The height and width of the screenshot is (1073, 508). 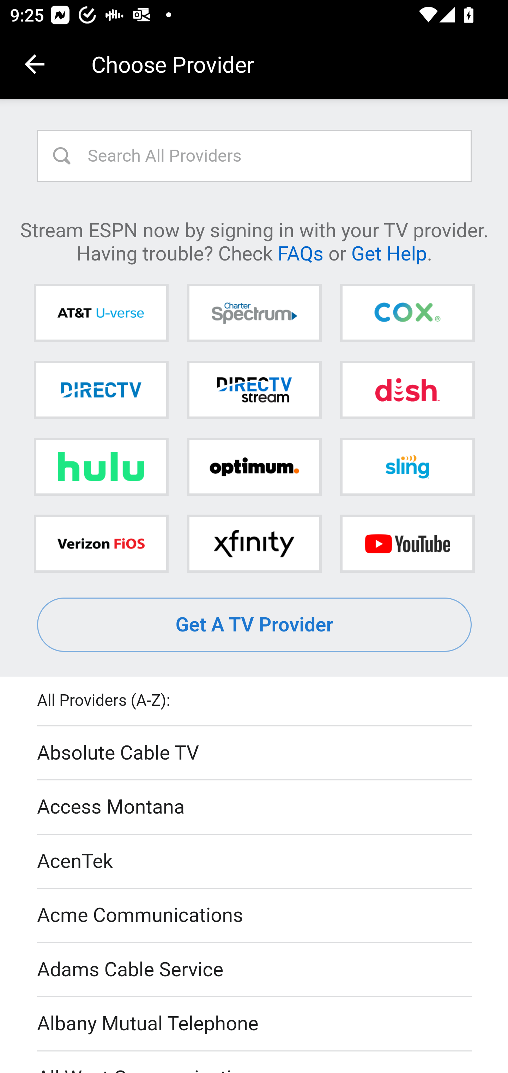 I want to click on Navigate up, so click(x=35, y=64).